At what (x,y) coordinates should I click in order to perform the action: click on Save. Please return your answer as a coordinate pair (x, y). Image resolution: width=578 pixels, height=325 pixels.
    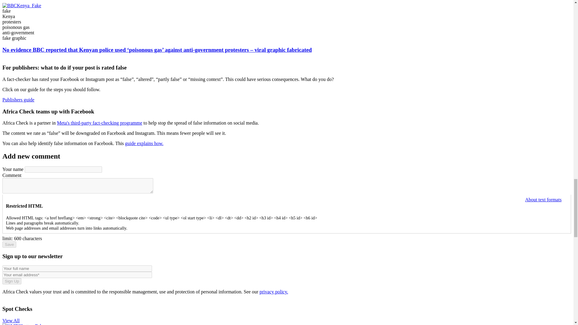
    Looking at the image, I should click on (9, 244).